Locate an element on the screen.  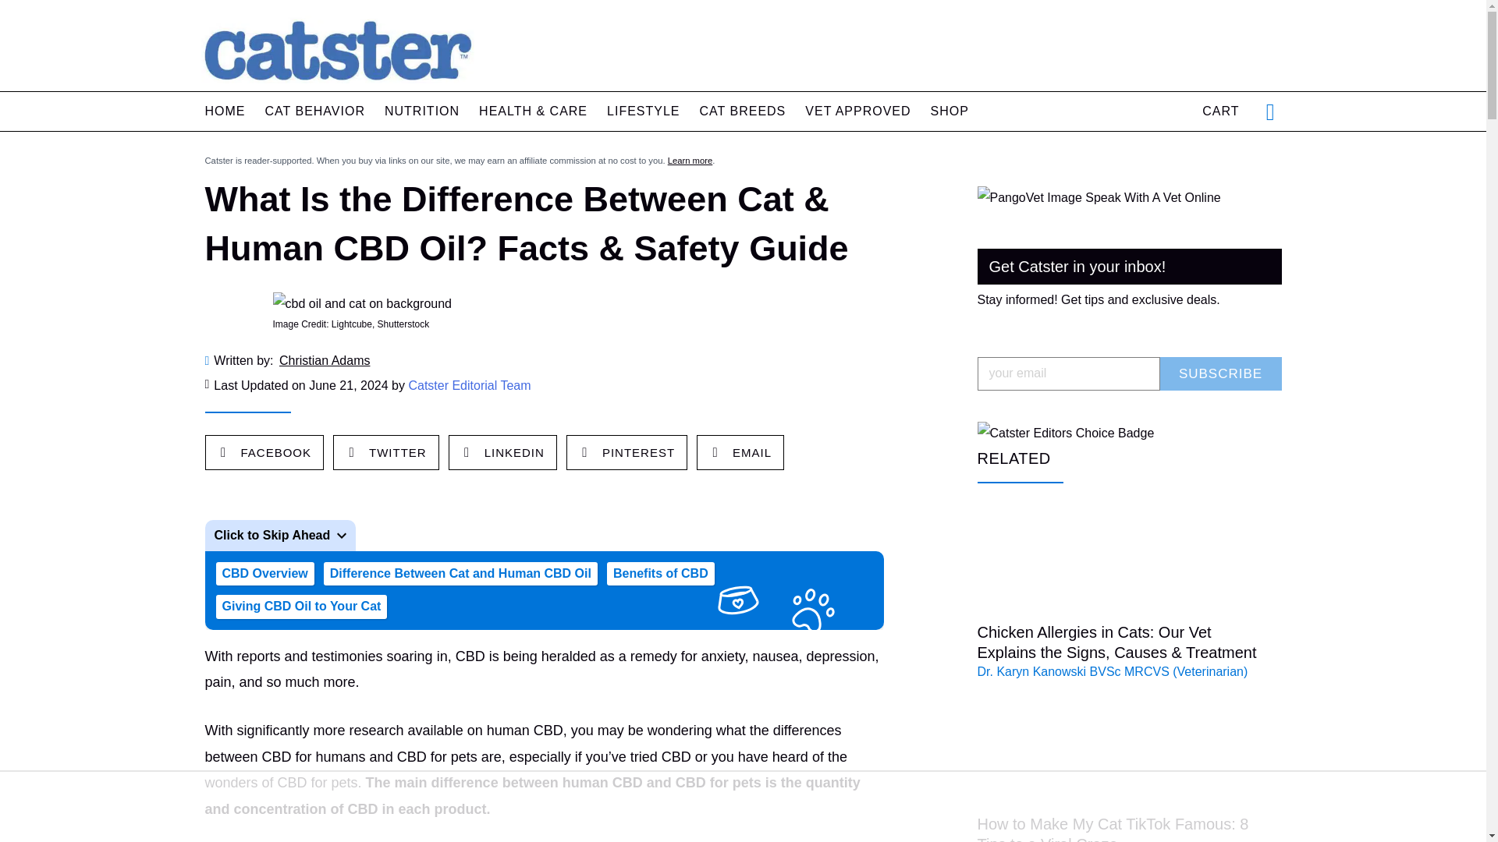
CART is located at coordinates (1220, 111).